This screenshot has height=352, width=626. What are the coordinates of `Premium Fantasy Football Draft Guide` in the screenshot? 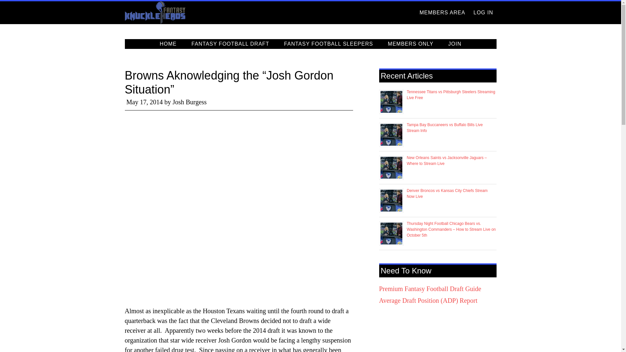 It's located at (430, 289).